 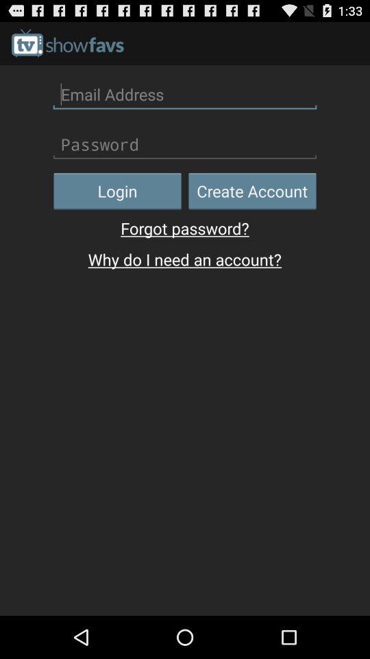 What do you see at coordinates (185, 94) in the screenshot?
I see `add email address` at bounding box center [185, 94].